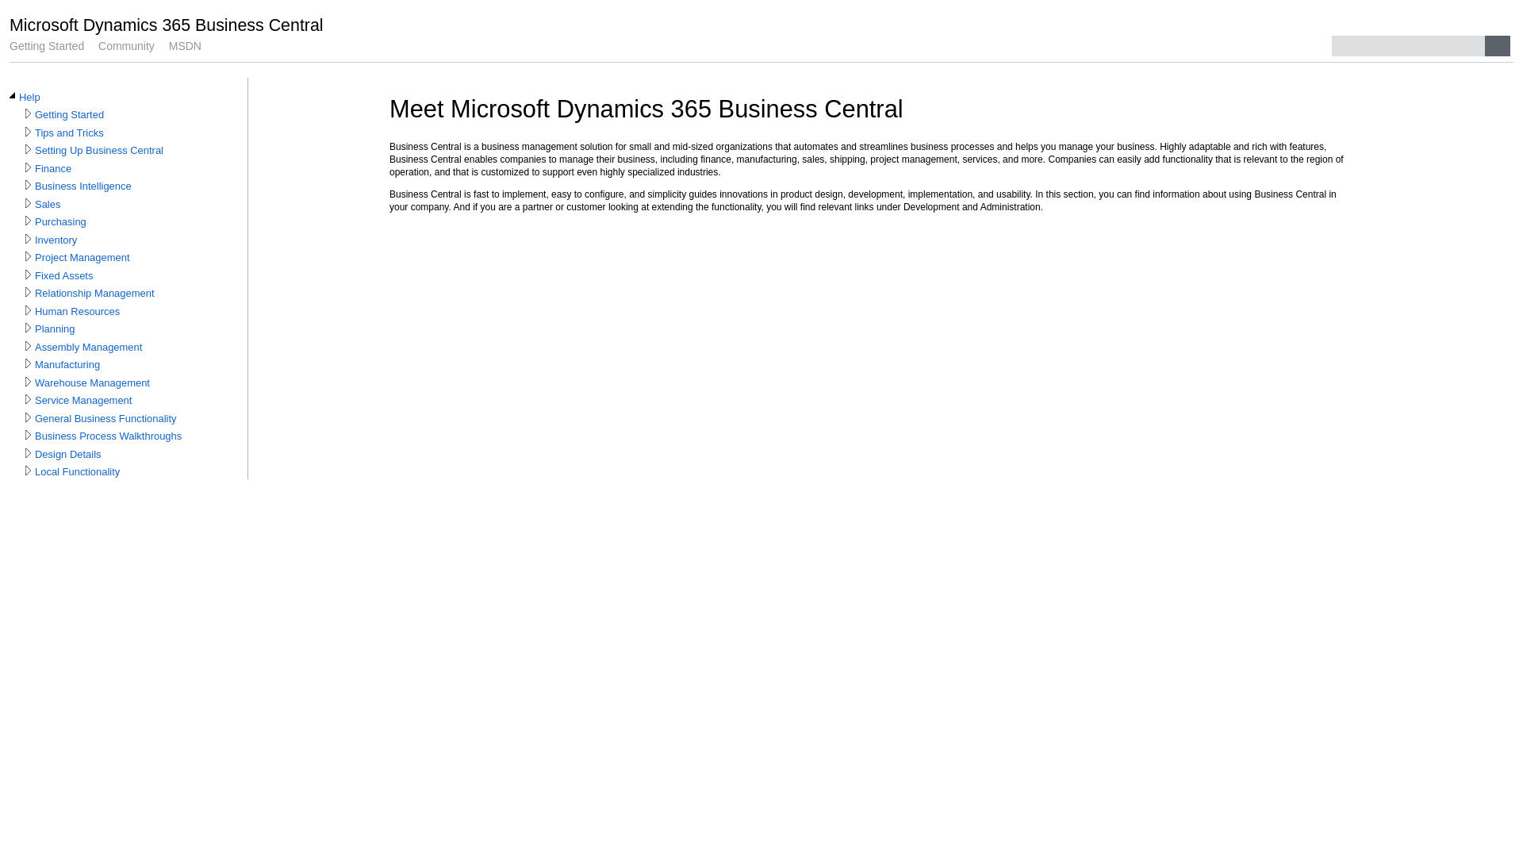  Describe the element at coordinates (29, 203) in the screenshot. I see `Expand Sales` at that location.